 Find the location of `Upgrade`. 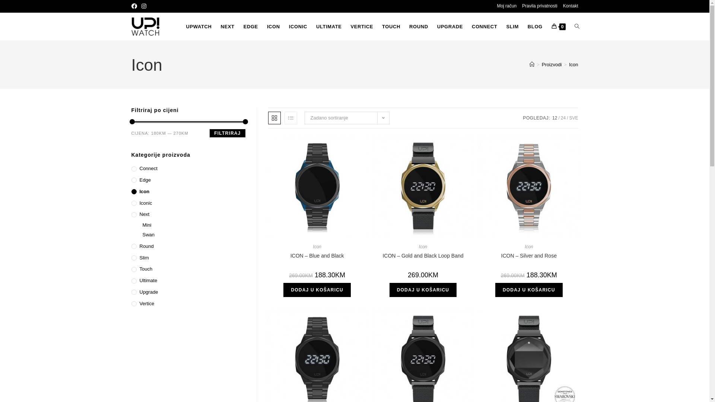

Upgrade is located at coordinates (188, 293).